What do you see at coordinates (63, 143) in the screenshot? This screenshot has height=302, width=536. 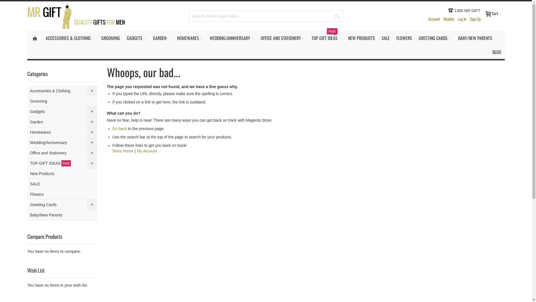 I see `Wedding/Anniversary` at bounding box center [63, 143].